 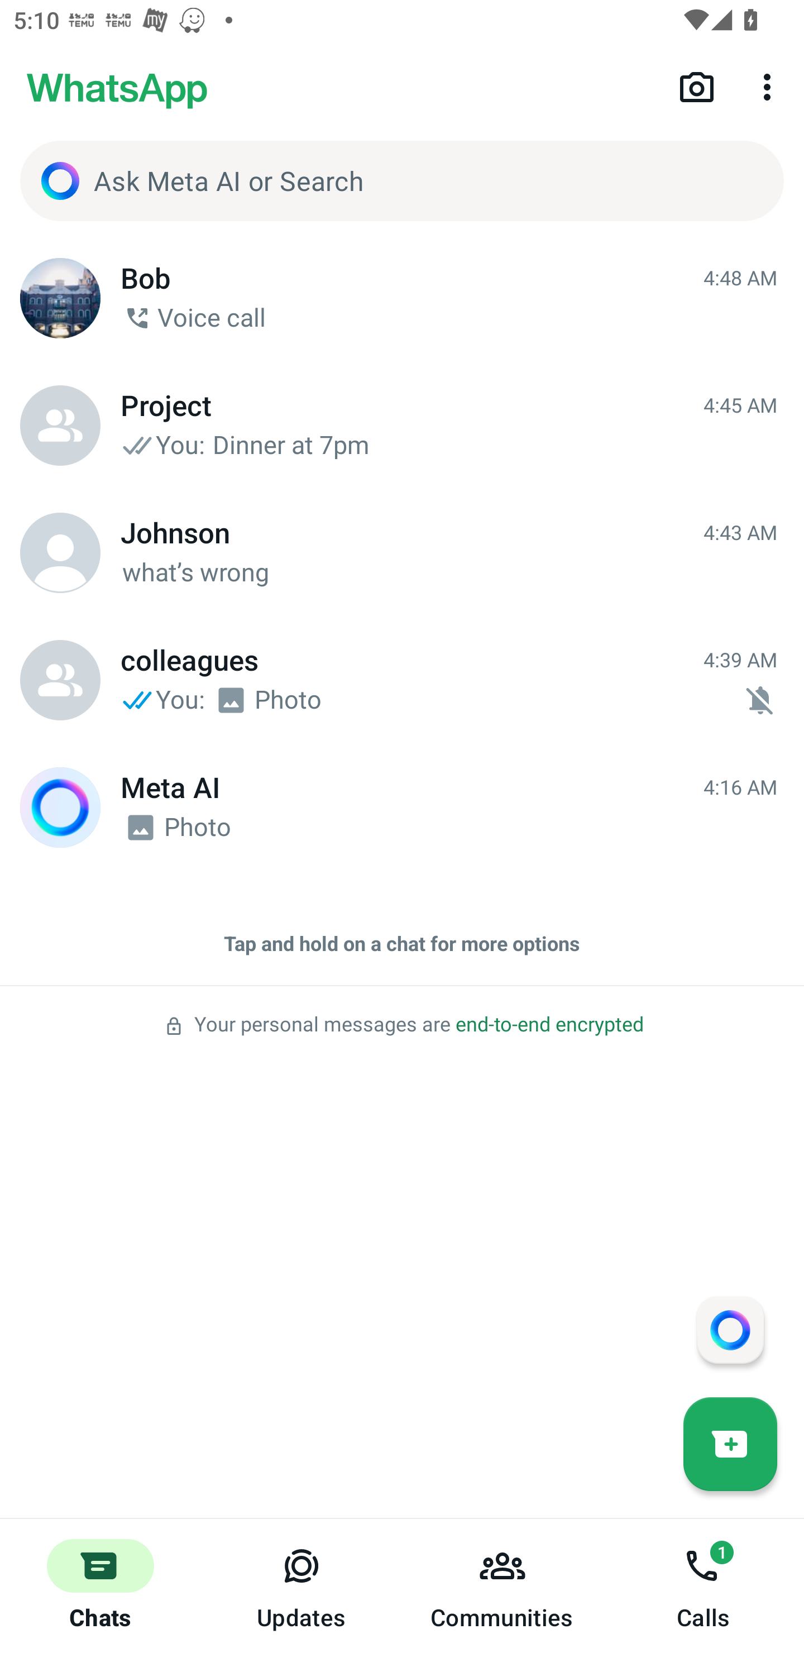 I want to click on Meta AI, so click(x=60, y=808).